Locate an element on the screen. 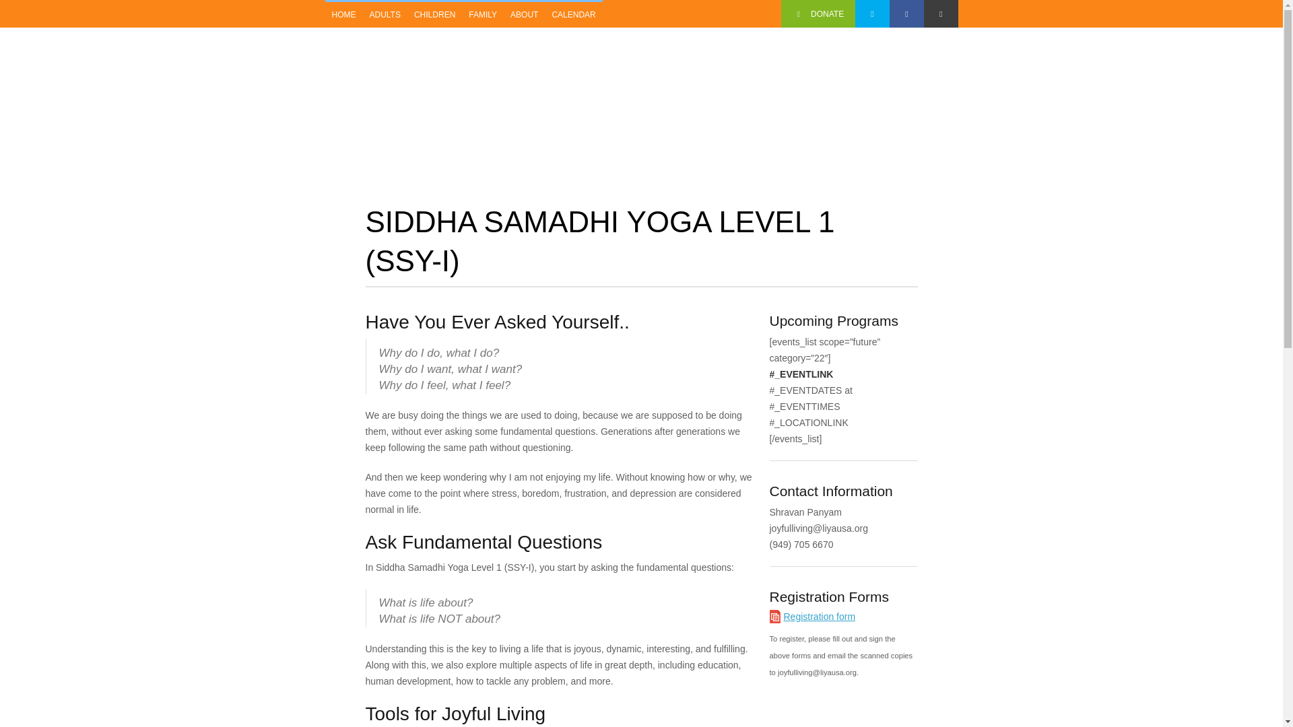 The width and height of the screenshot is (1293, 727). ADULTS is located at coordinates (384, 15).